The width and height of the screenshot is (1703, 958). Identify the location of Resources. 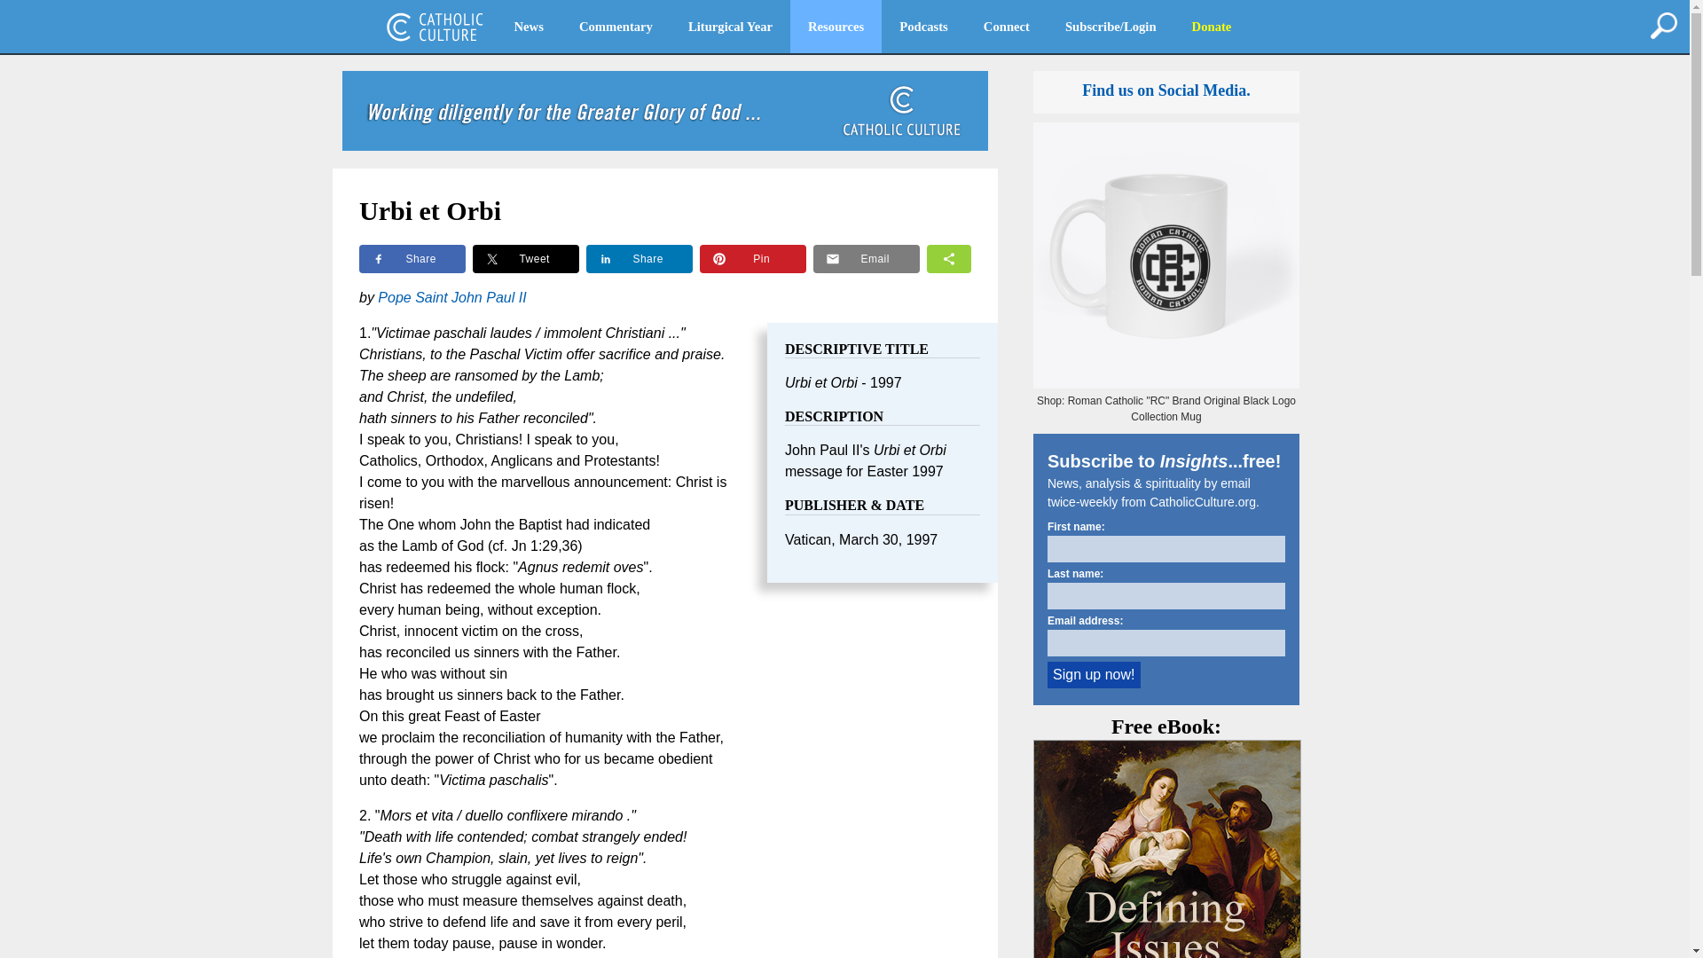
(836, 27).